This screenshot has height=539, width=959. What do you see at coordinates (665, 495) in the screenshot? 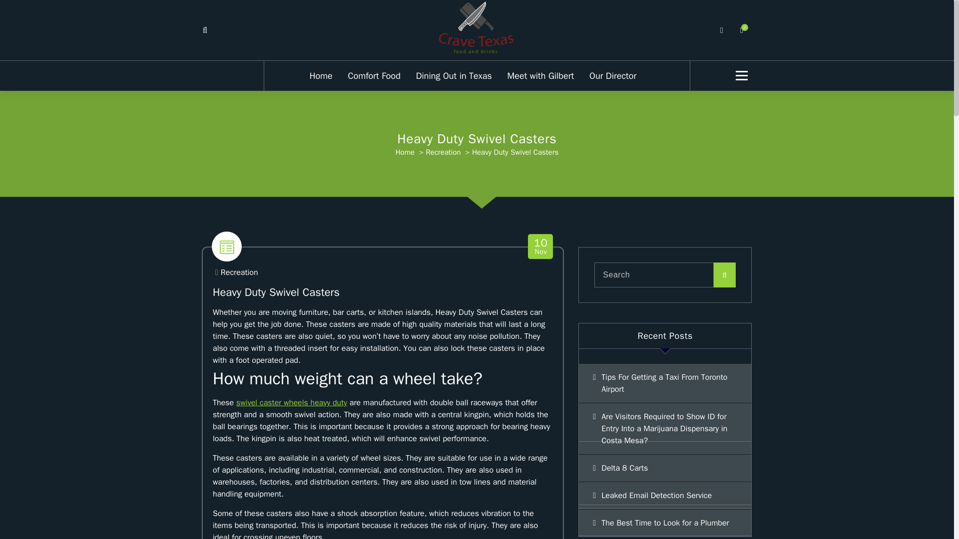
I see `Leaked Email Detection Service` at bounding box center [665, 495].